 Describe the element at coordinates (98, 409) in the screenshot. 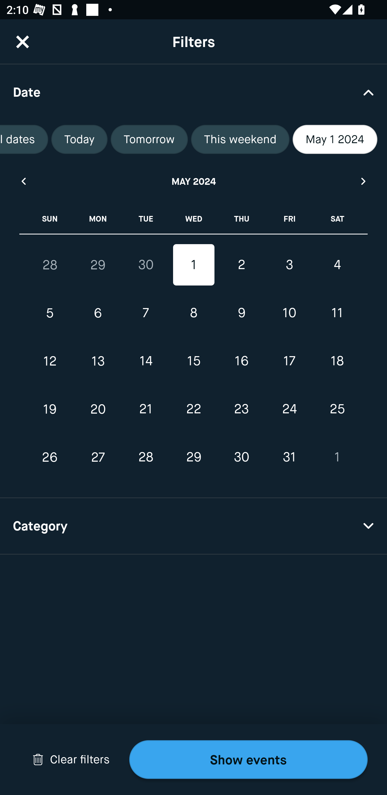

I see `20` at that location.